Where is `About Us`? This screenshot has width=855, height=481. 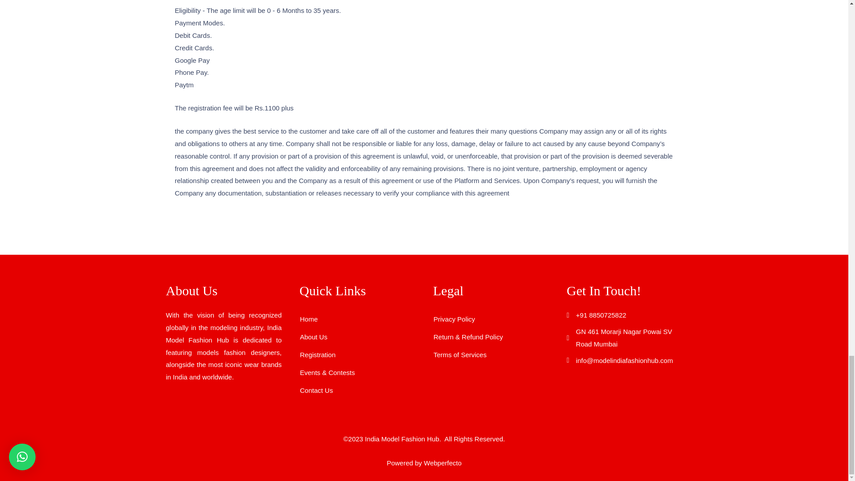
About Us is located at coordinates (354, 337).